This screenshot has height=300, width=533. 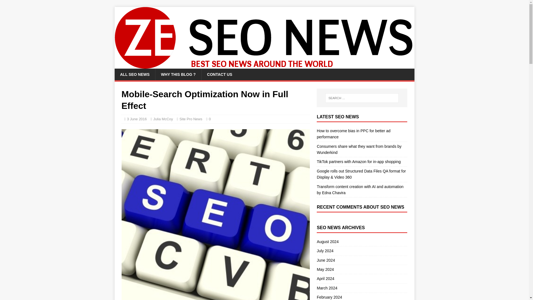 What do you see at coordinates (362, 279) in the screenshot?
I see `April 2024` at bounding box center [362, 279].